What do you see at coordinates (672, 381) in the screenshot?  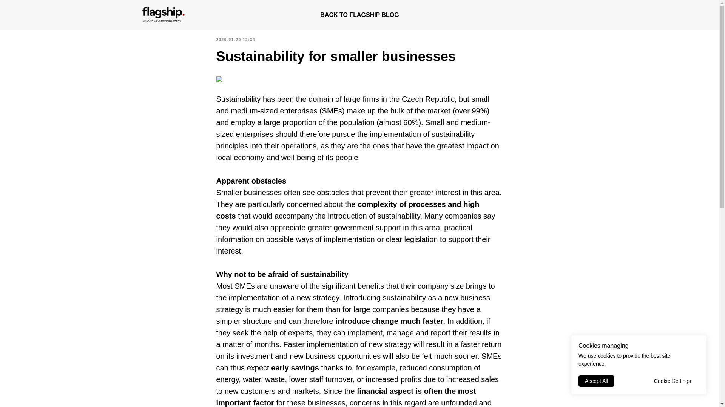 I see `Cookie Settings` at bounding box center [672, 381].